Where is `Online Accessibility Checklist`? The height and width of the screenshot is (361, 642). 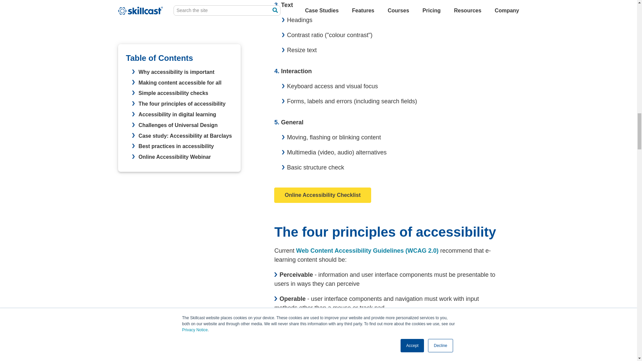 Online Accessibility Checklist is located at coordinates (322, 195).